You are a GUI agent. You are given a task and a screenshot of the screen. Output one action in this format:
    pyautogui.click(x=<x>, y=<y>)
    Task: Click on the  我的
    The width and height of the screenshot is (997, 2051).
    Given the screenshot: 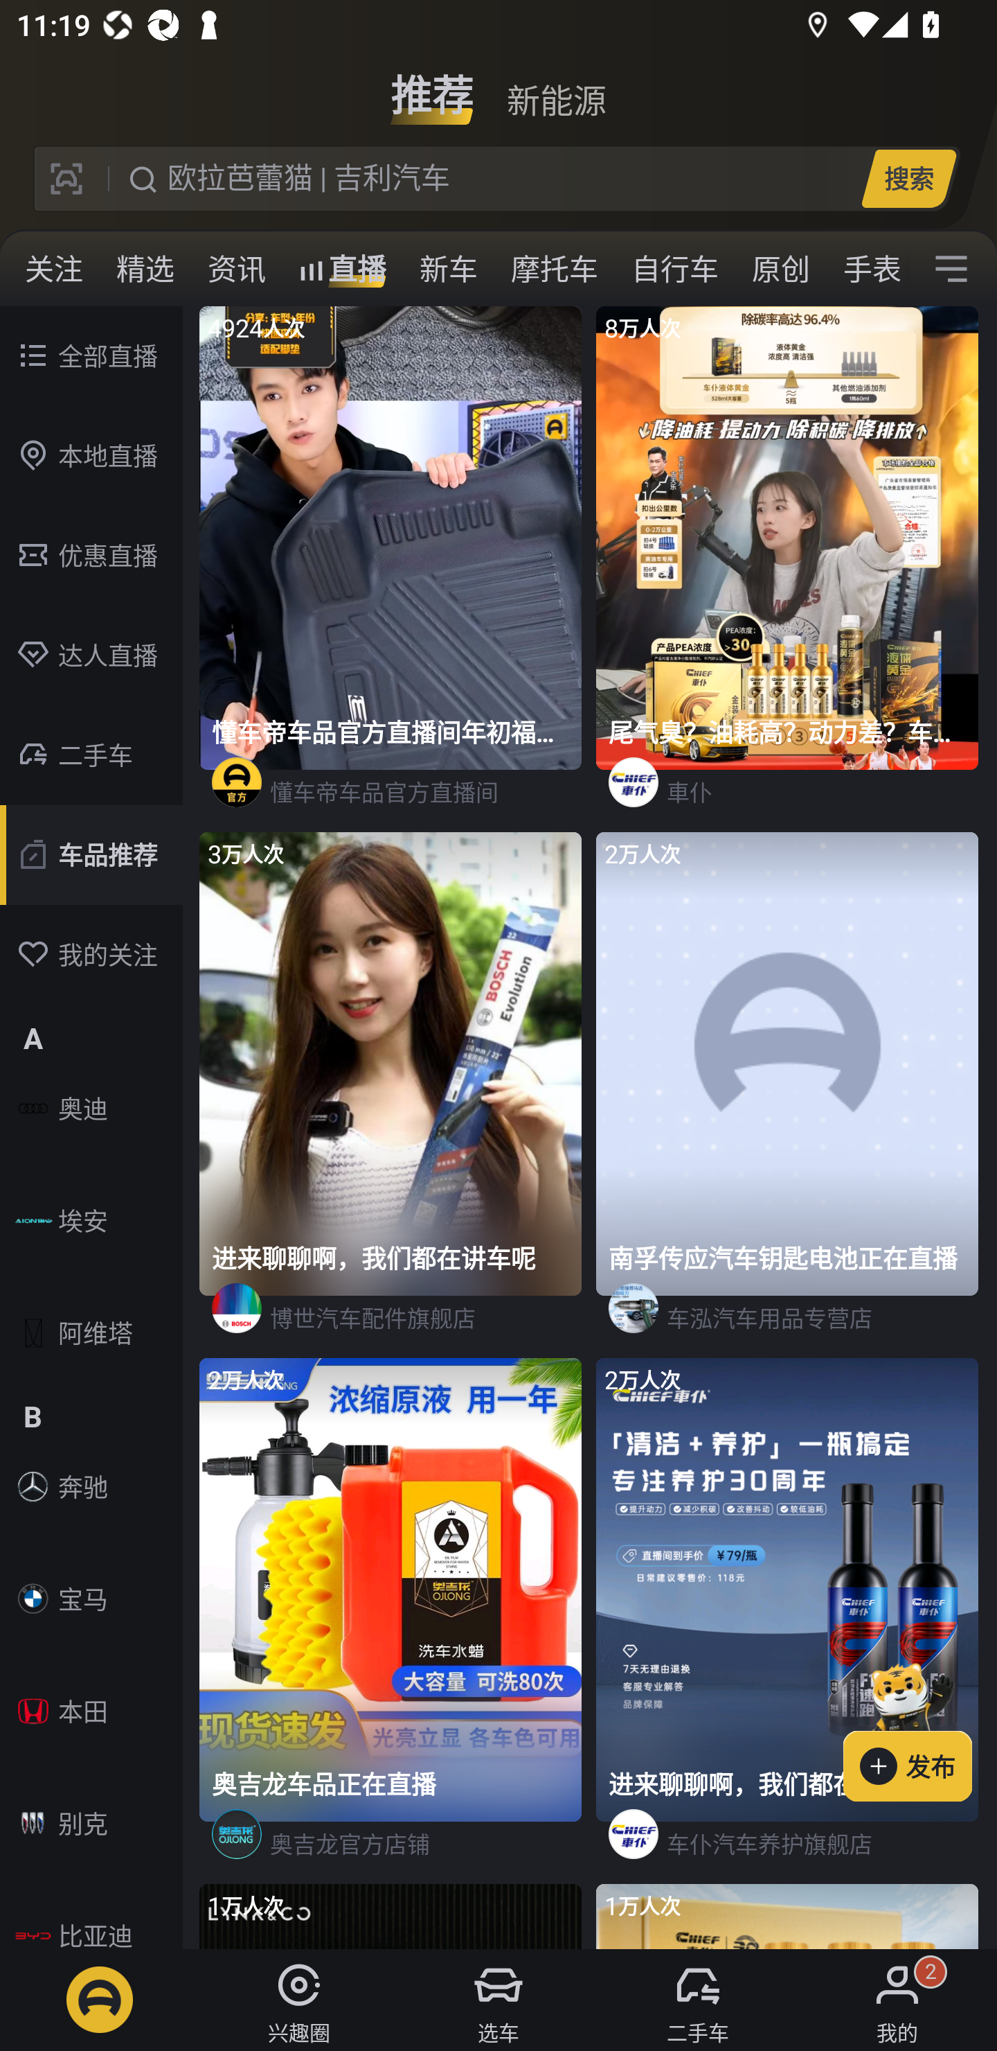 What is the action you would take?
    pyautogui.click(x=897, y=2000)
    